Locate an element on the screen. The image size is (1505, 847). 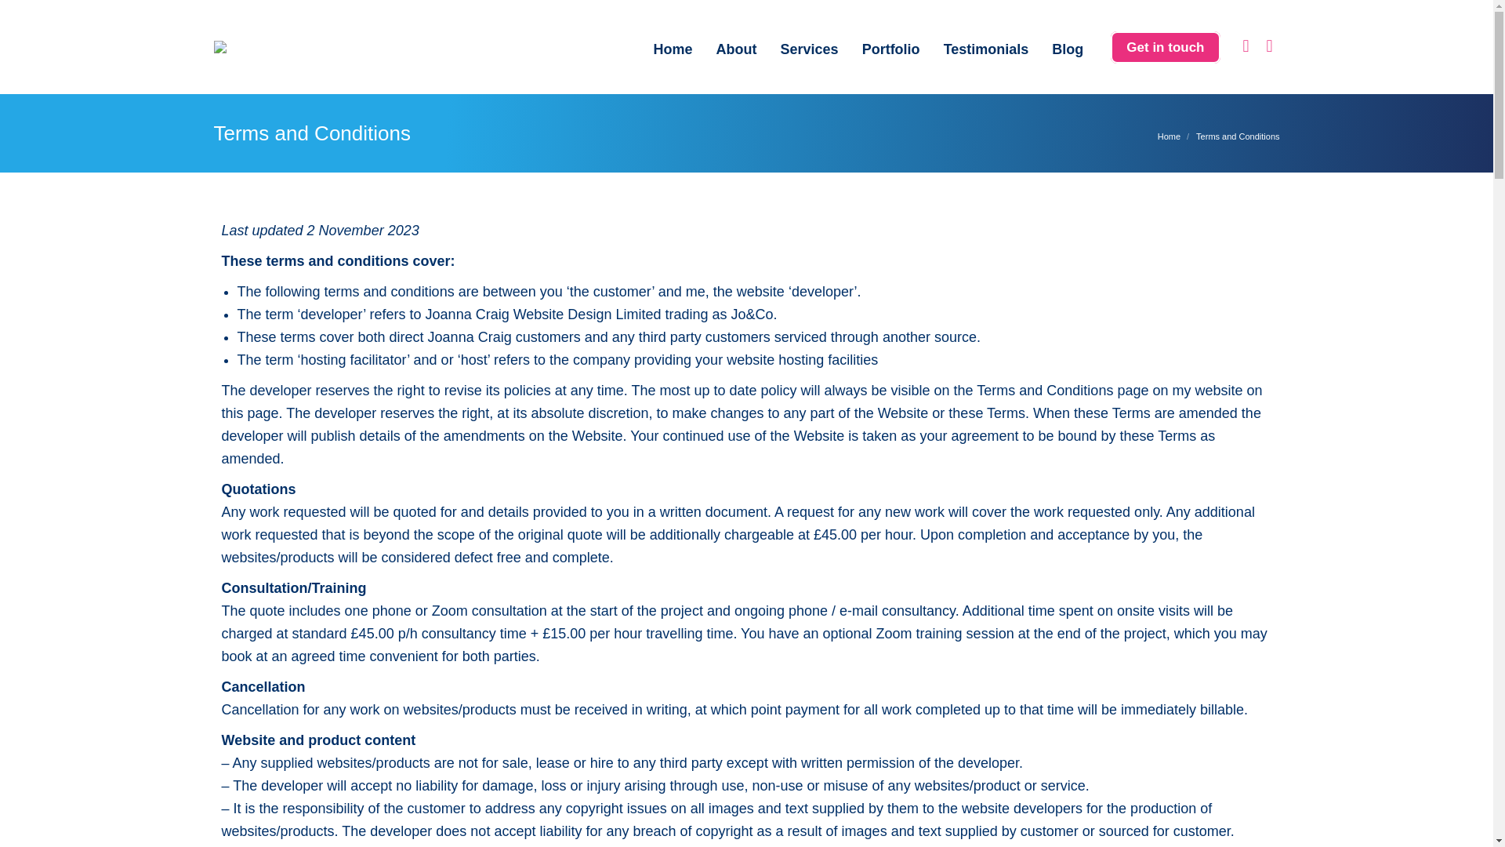
X page opens in new window is located at coordinates (1268, 46).